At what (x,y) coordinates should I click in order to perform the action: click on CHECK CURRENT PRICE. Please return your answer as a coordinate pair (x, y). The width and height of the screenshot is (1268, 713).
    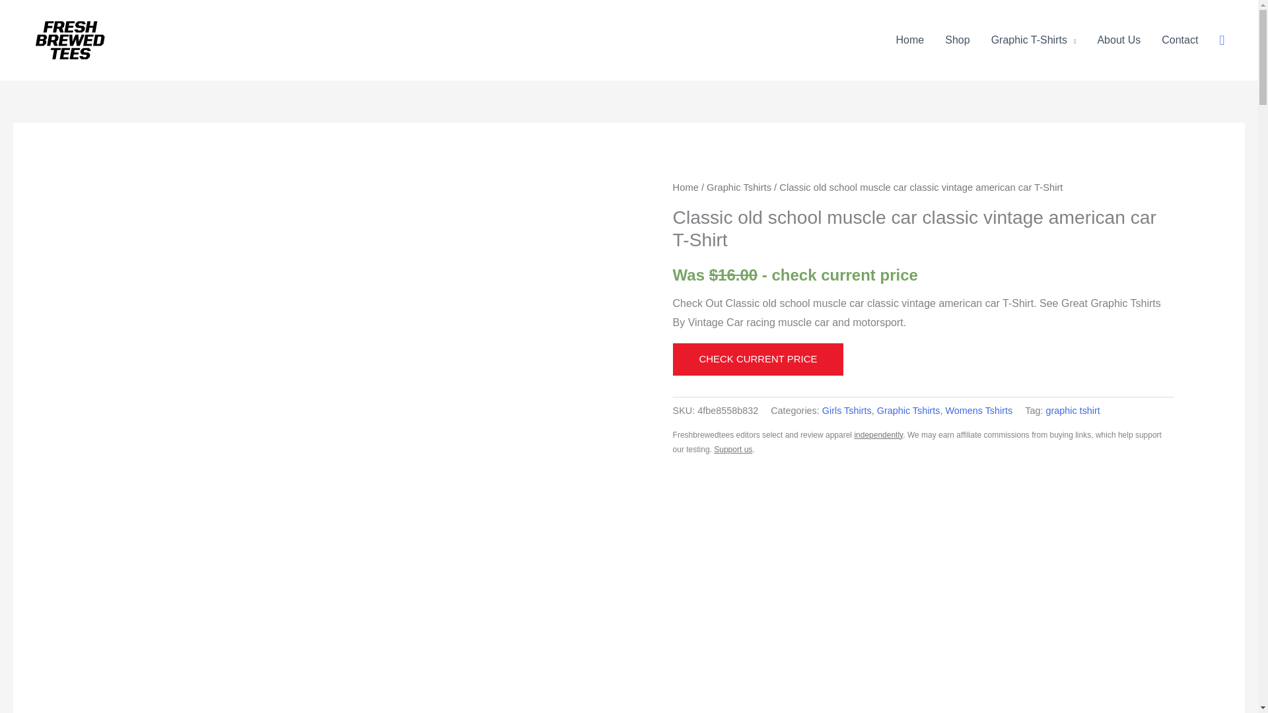
    Looking at the image, I should click on (758, 359).